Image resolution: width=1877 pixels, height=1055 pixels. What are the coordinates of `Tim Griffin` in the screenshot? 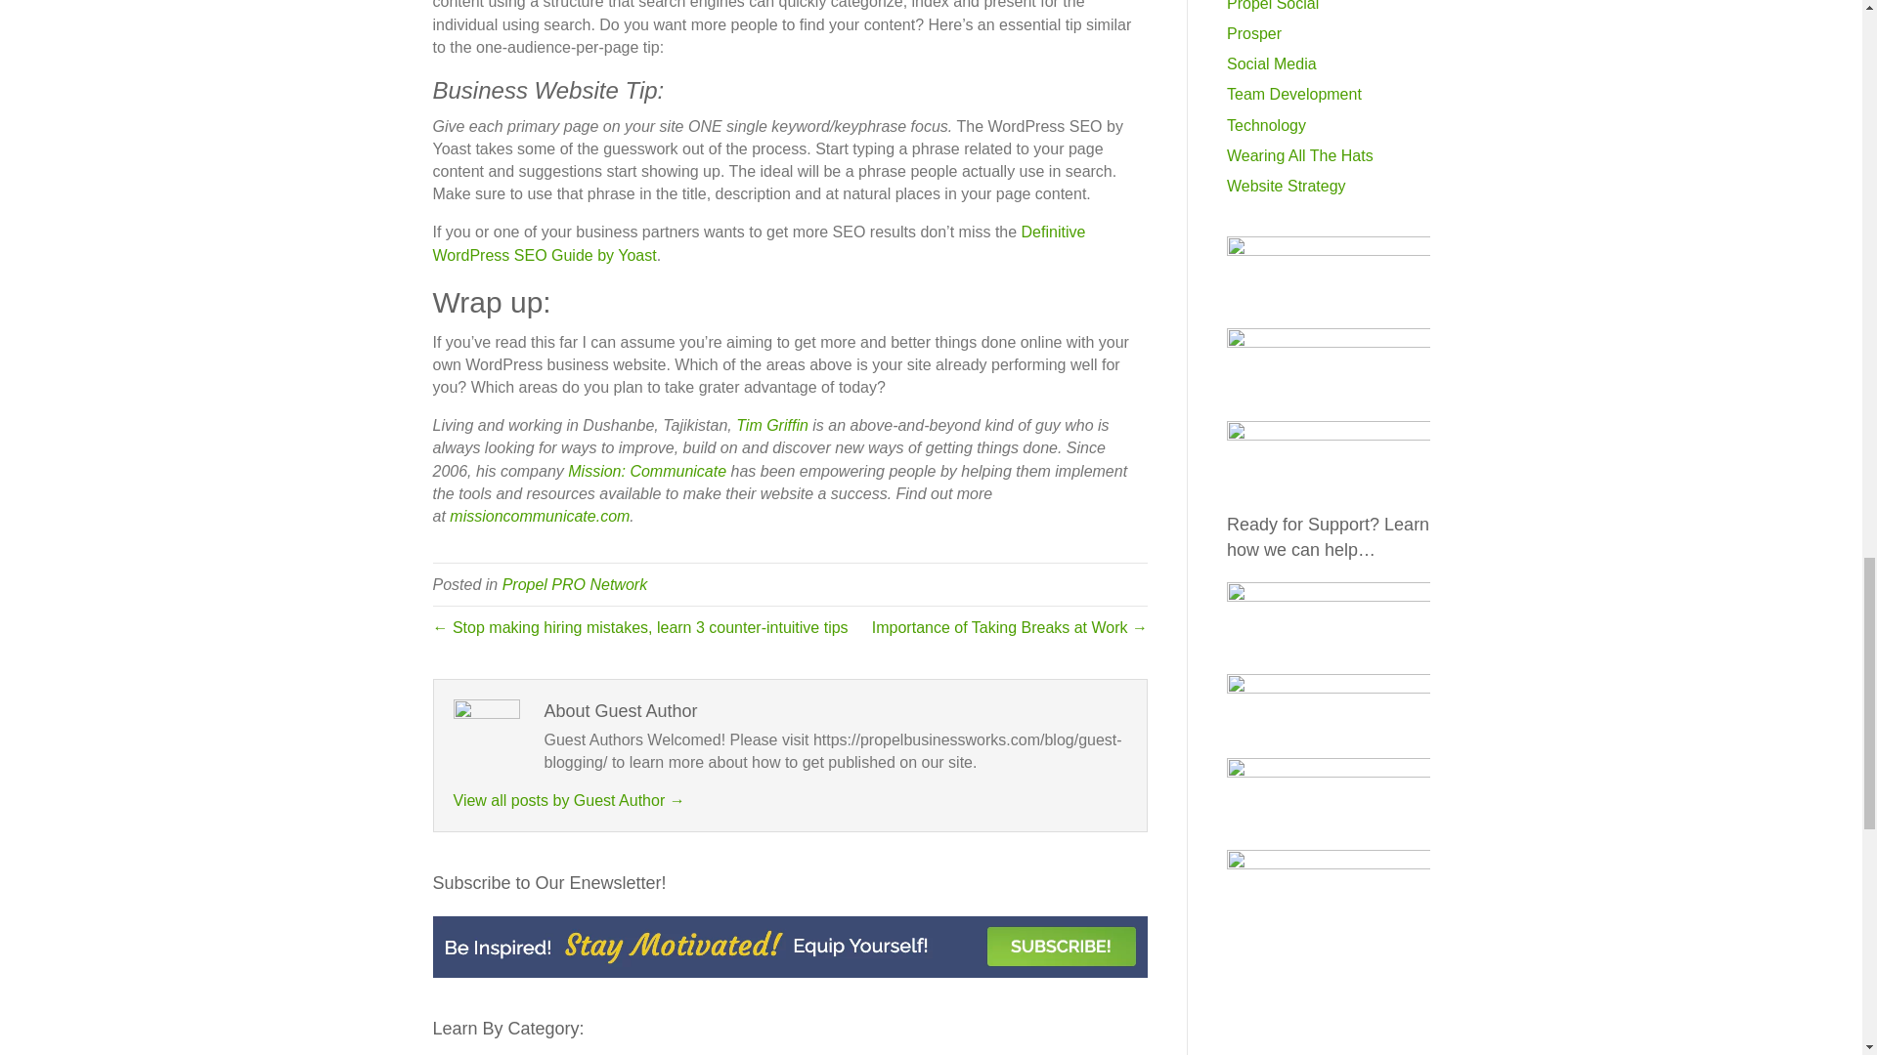 It's located at (772, 424).